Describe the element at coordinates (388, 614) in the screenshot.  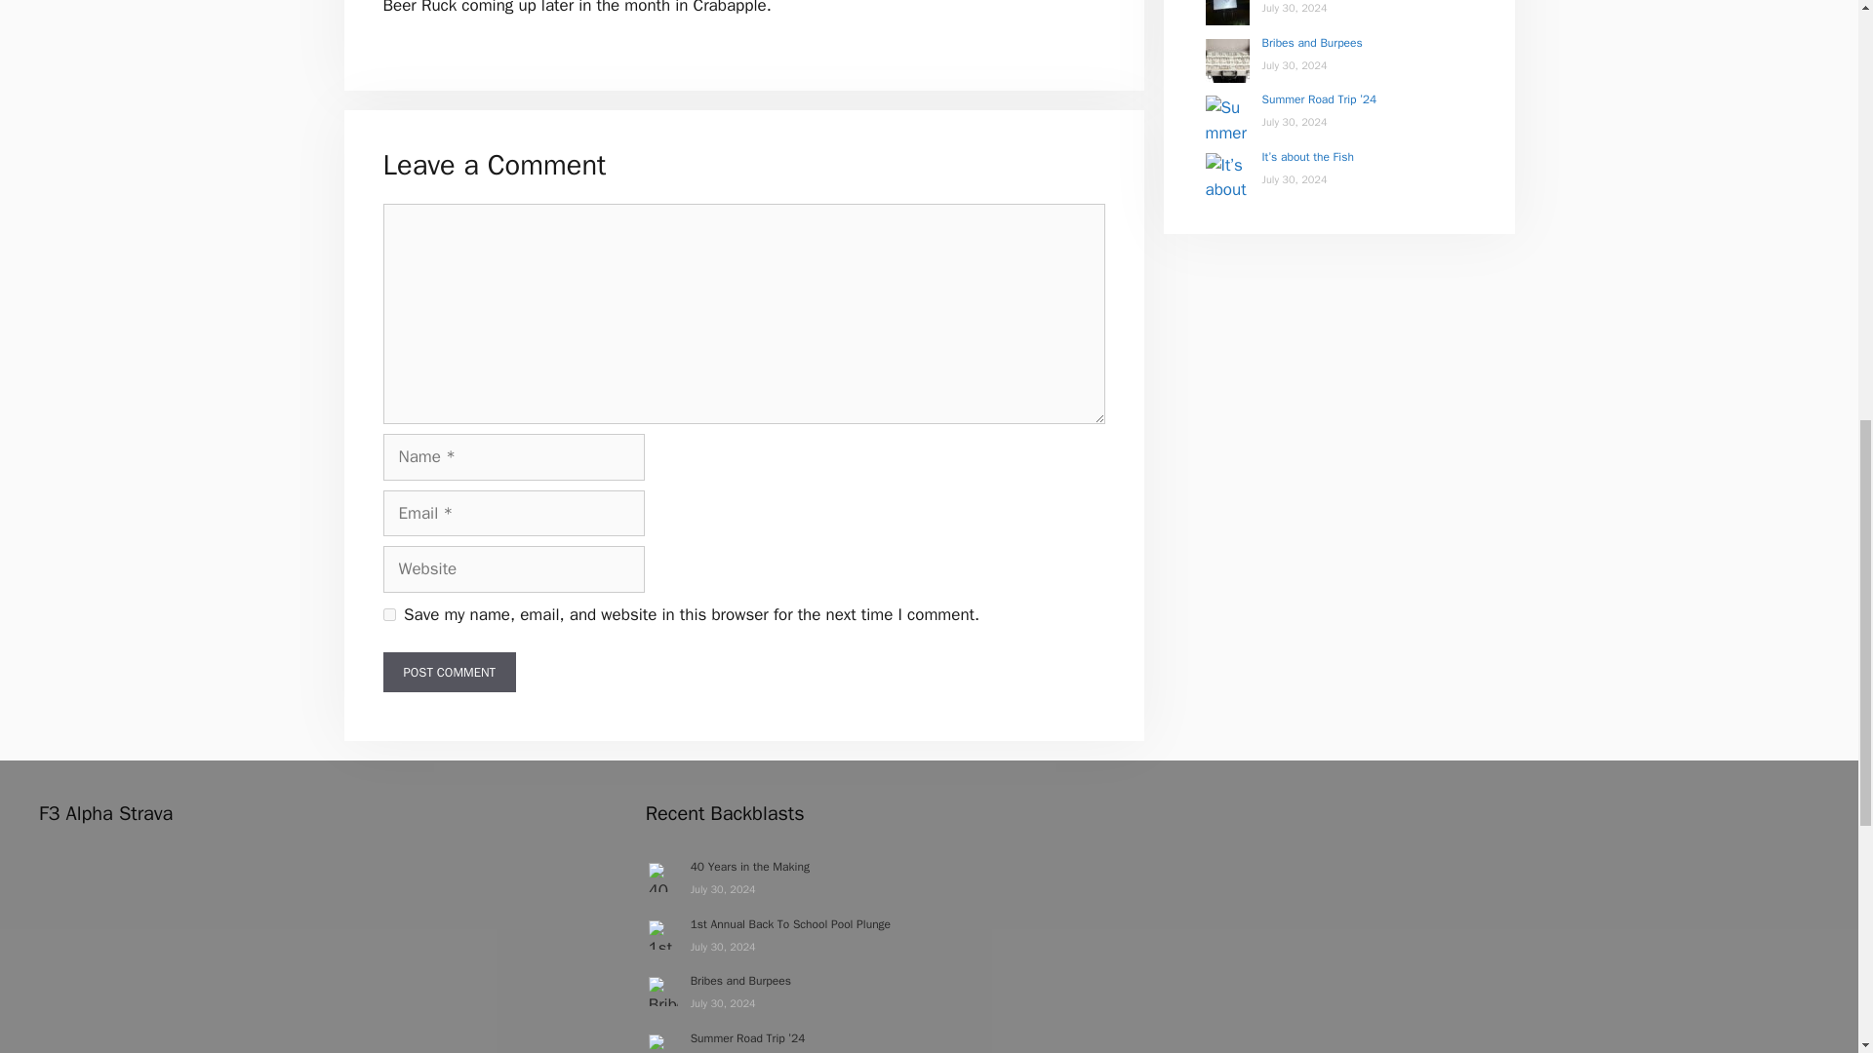
I see `yes` at that location.